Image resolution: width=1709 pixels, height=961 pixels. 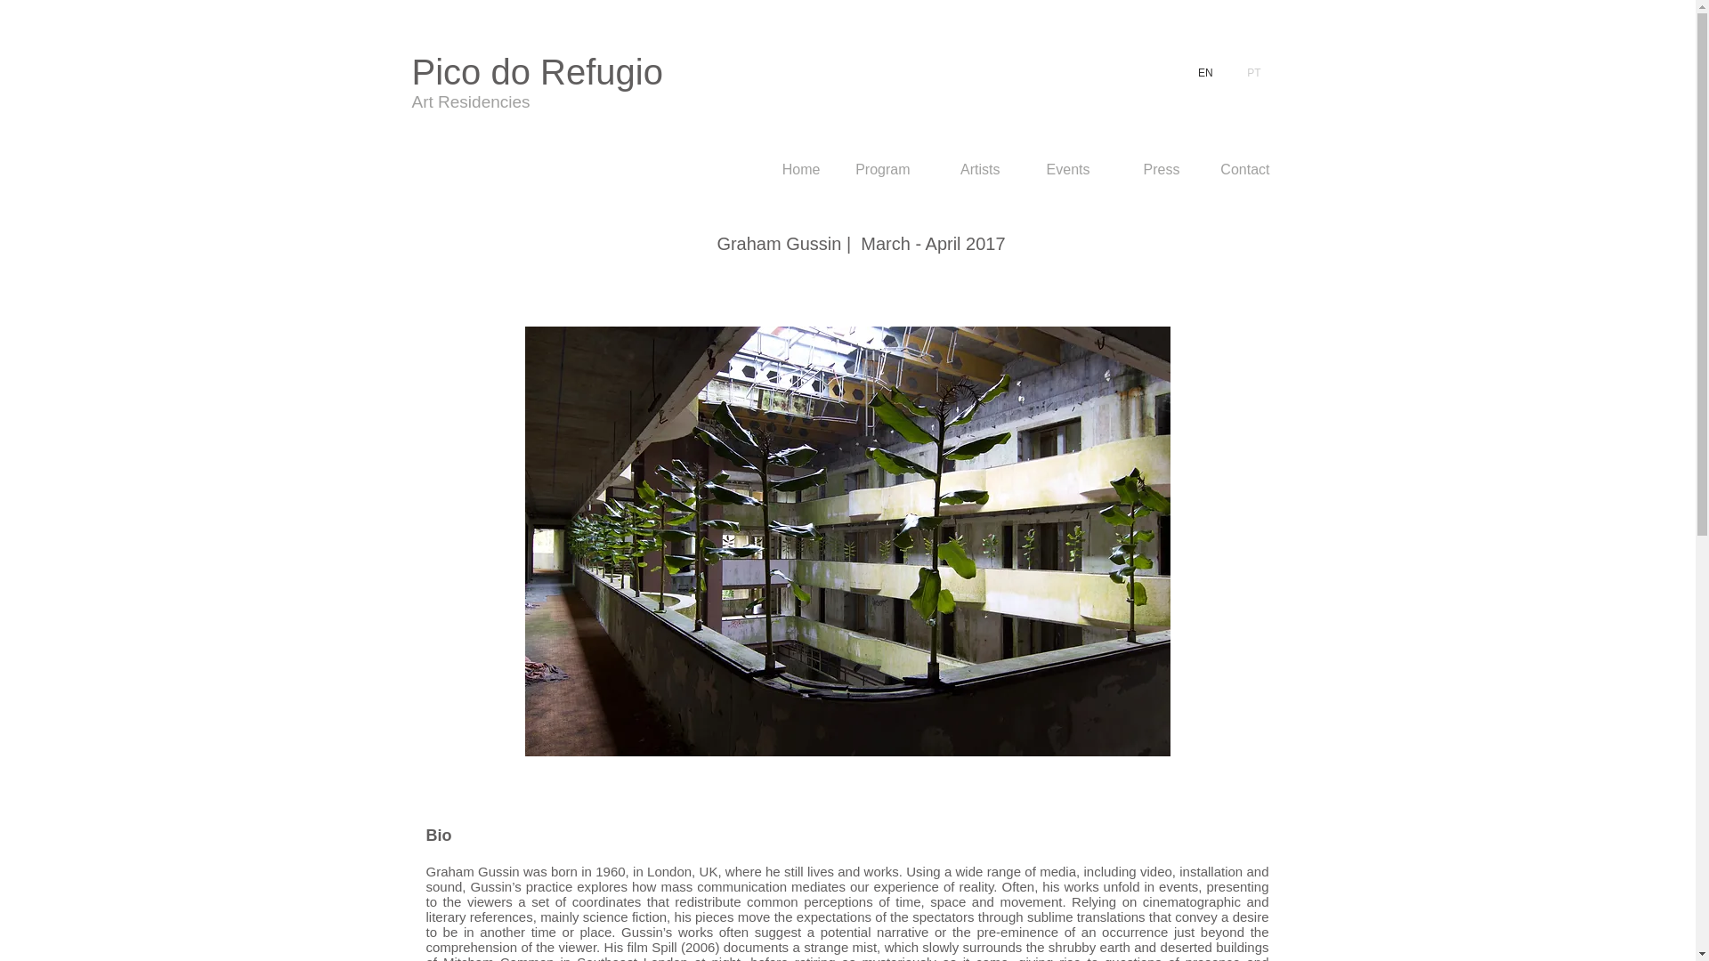 I want to click on PT, so click(x=1249, y=73).